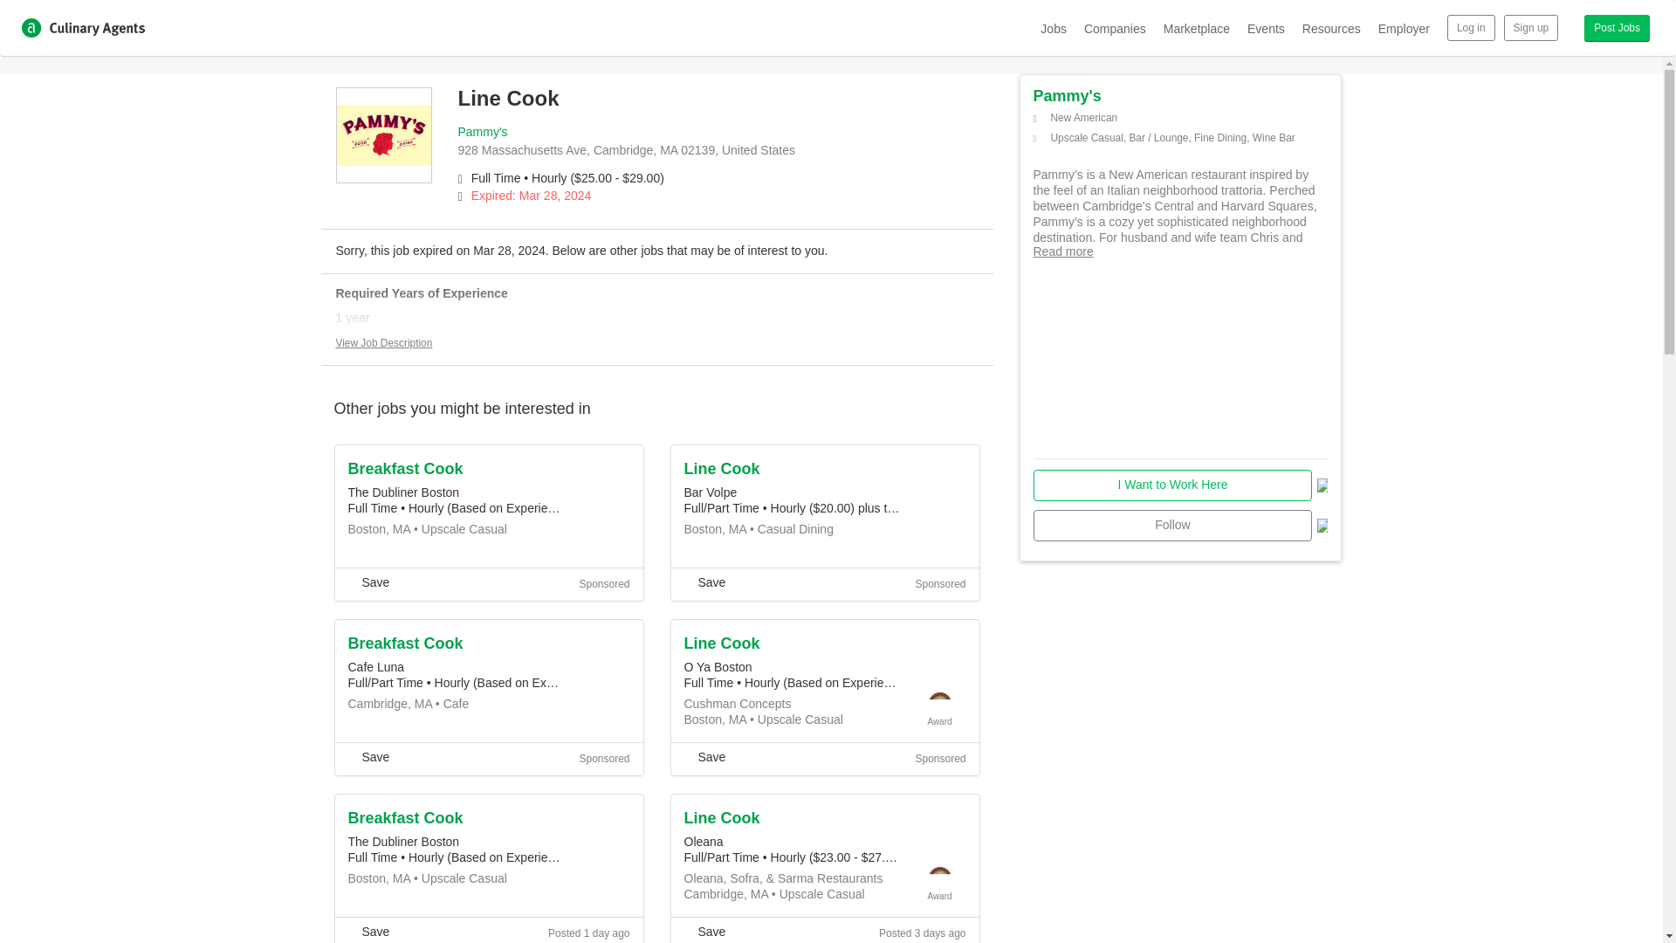 The width and height of the screenshot is (1676, 943). Describe the element at coordinates (367, 756) in the screenshot. I see `Save` at that location.